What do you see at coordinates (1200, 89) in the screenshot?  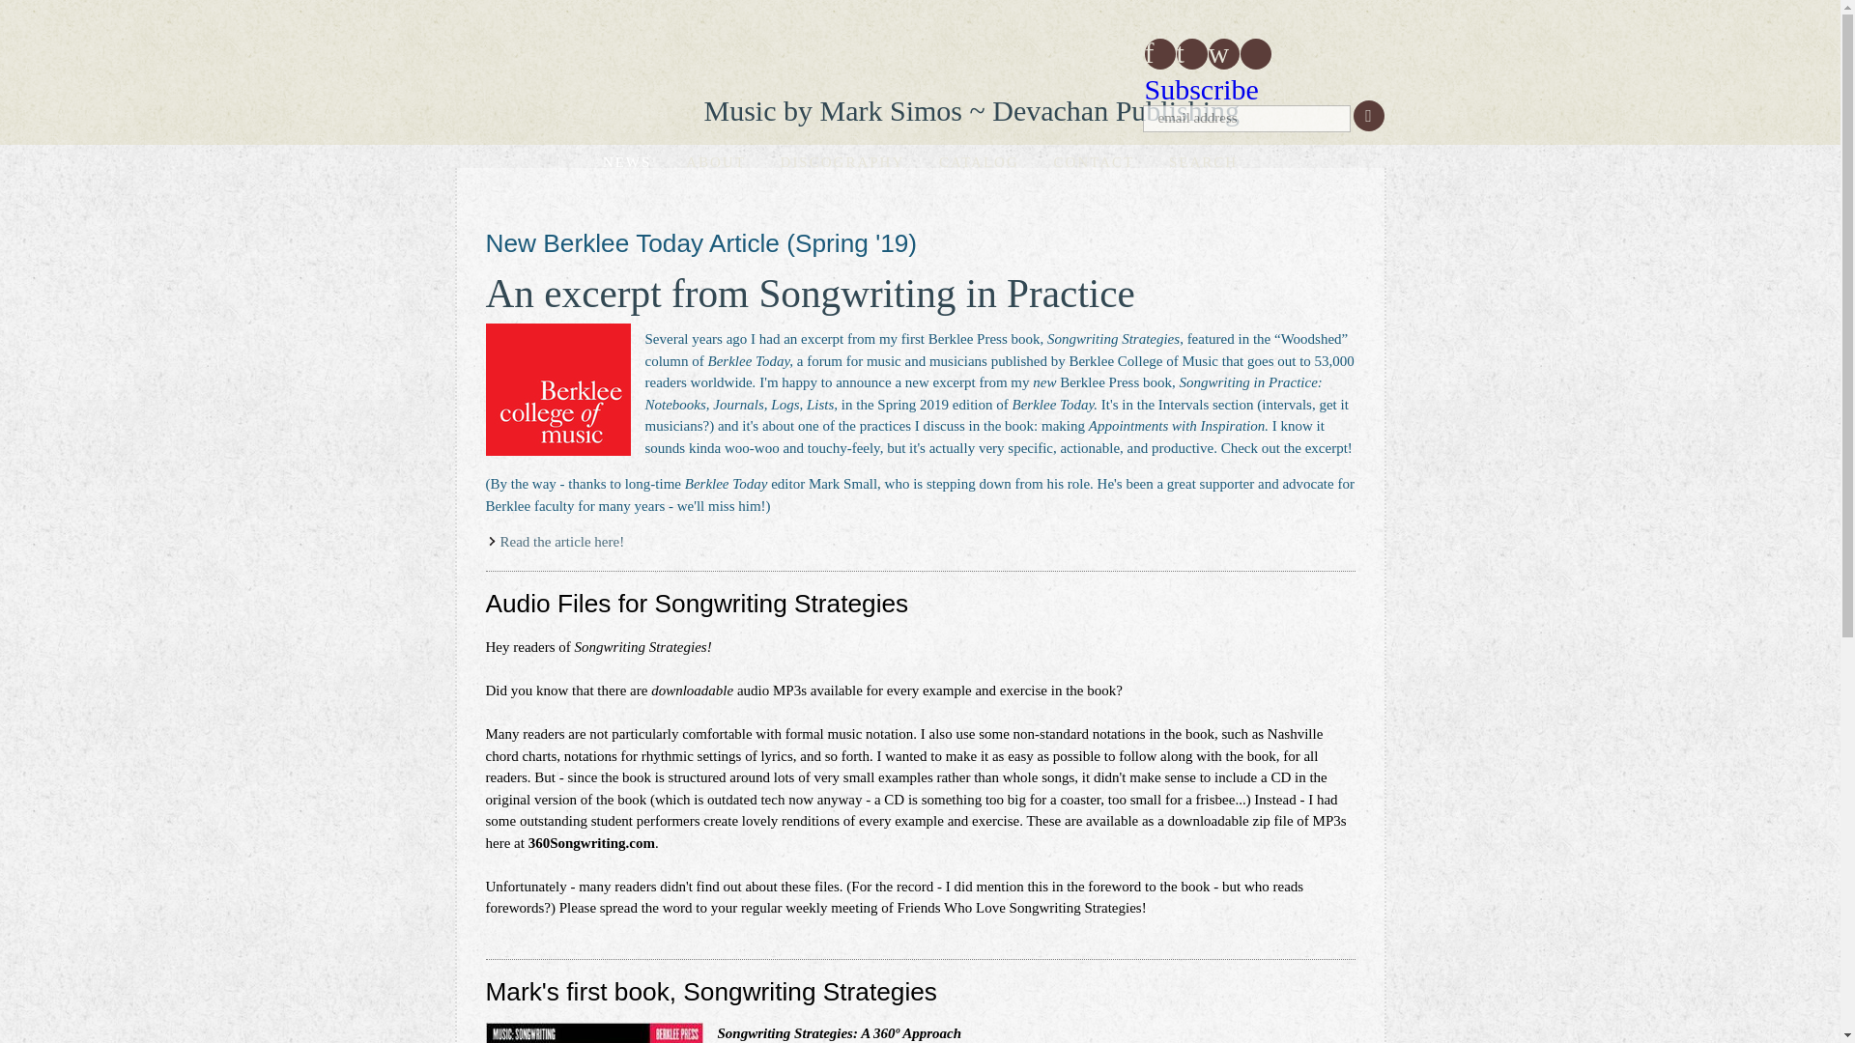 I see `Subscribe` at bounding box center [1200, 89].